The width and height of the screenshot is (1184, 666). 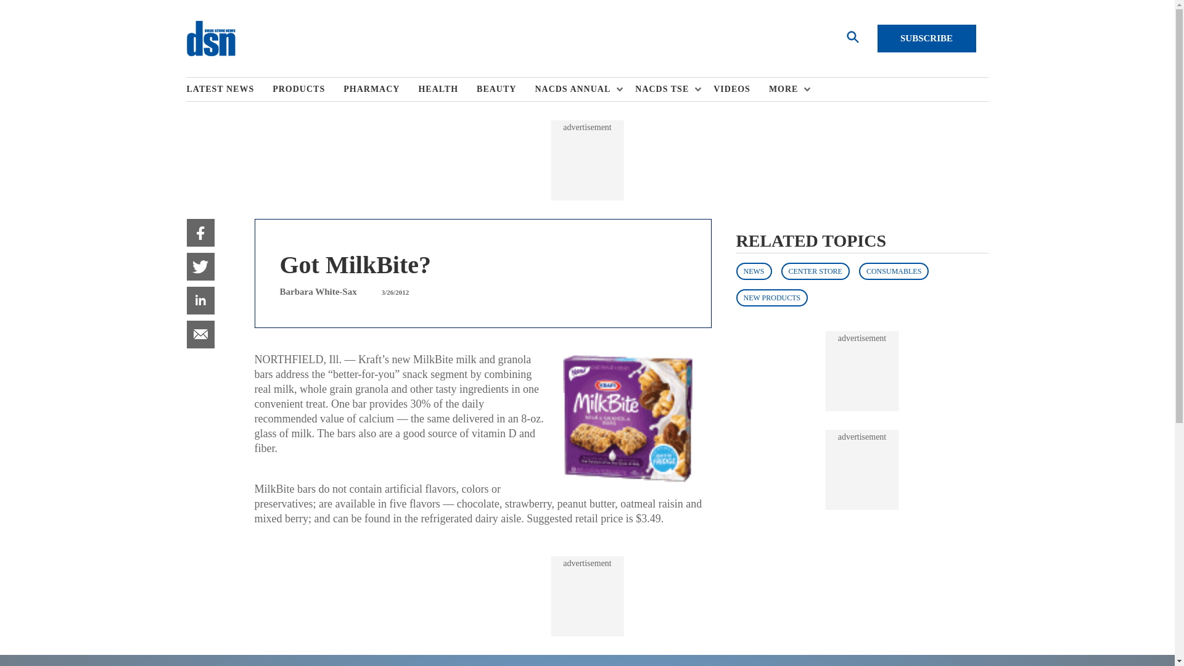 What do you see at coordinates (506, 89) in the screenshot?
I see `BEAUTY` at bounding box center [506, 89].